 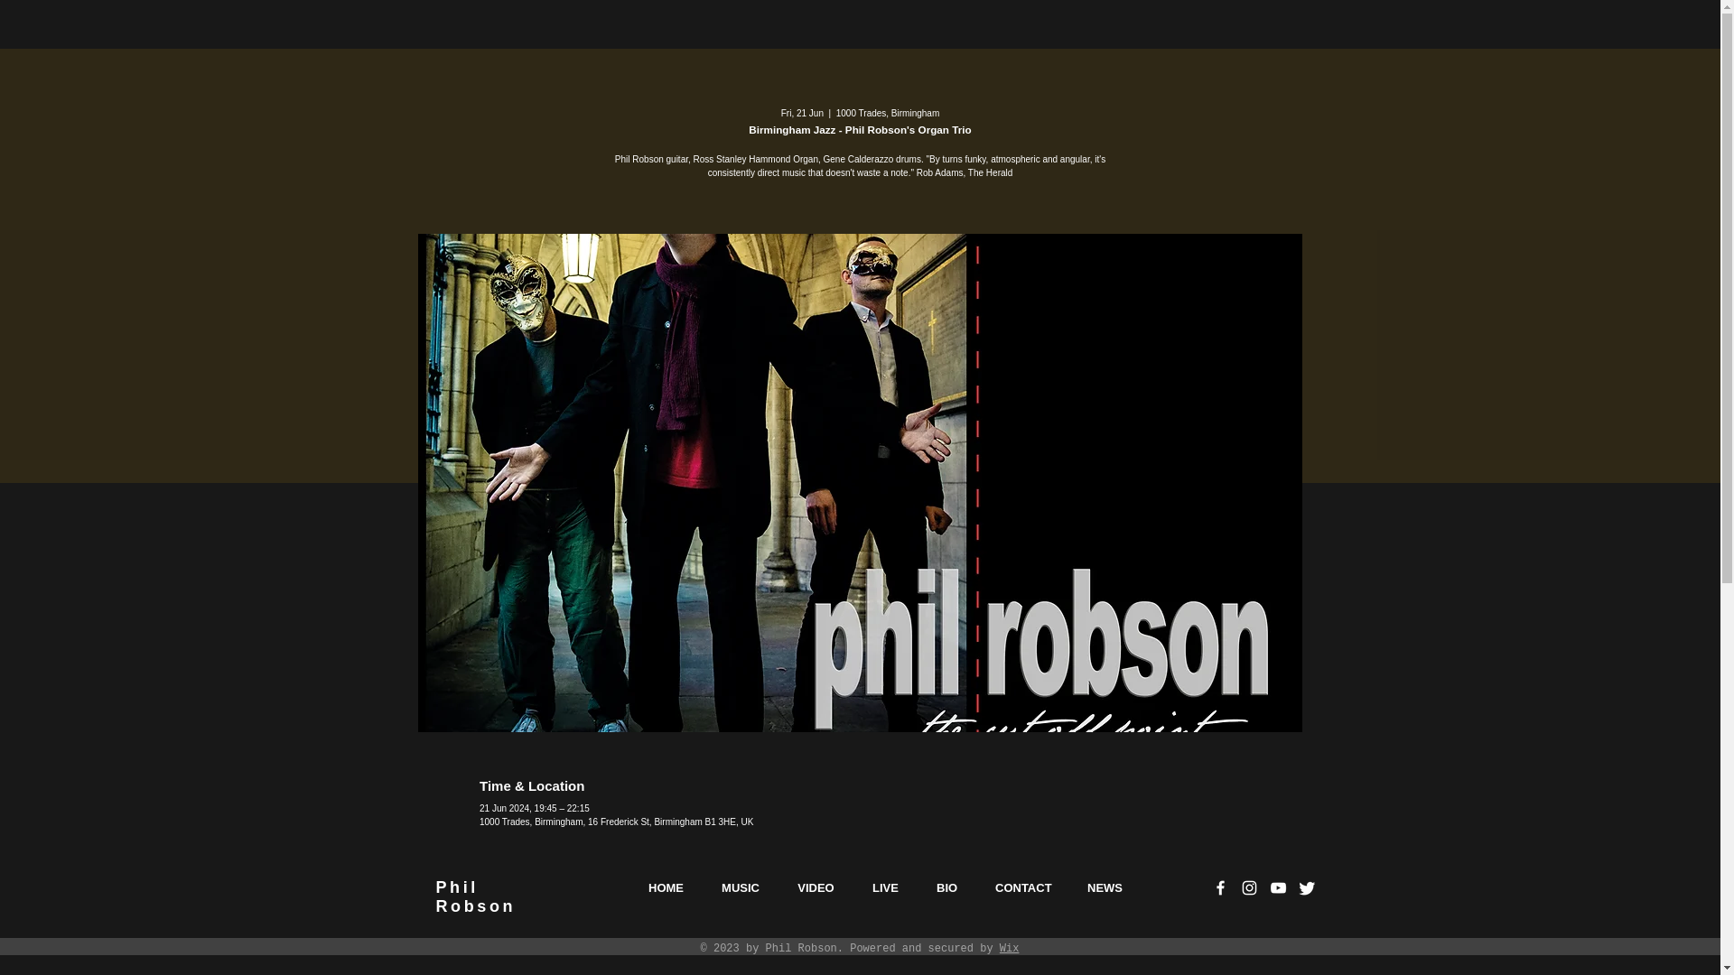 What do you see at coordinates (665, 887) in the screenshot?
I see `HOME` at bounding box center [665, 887].